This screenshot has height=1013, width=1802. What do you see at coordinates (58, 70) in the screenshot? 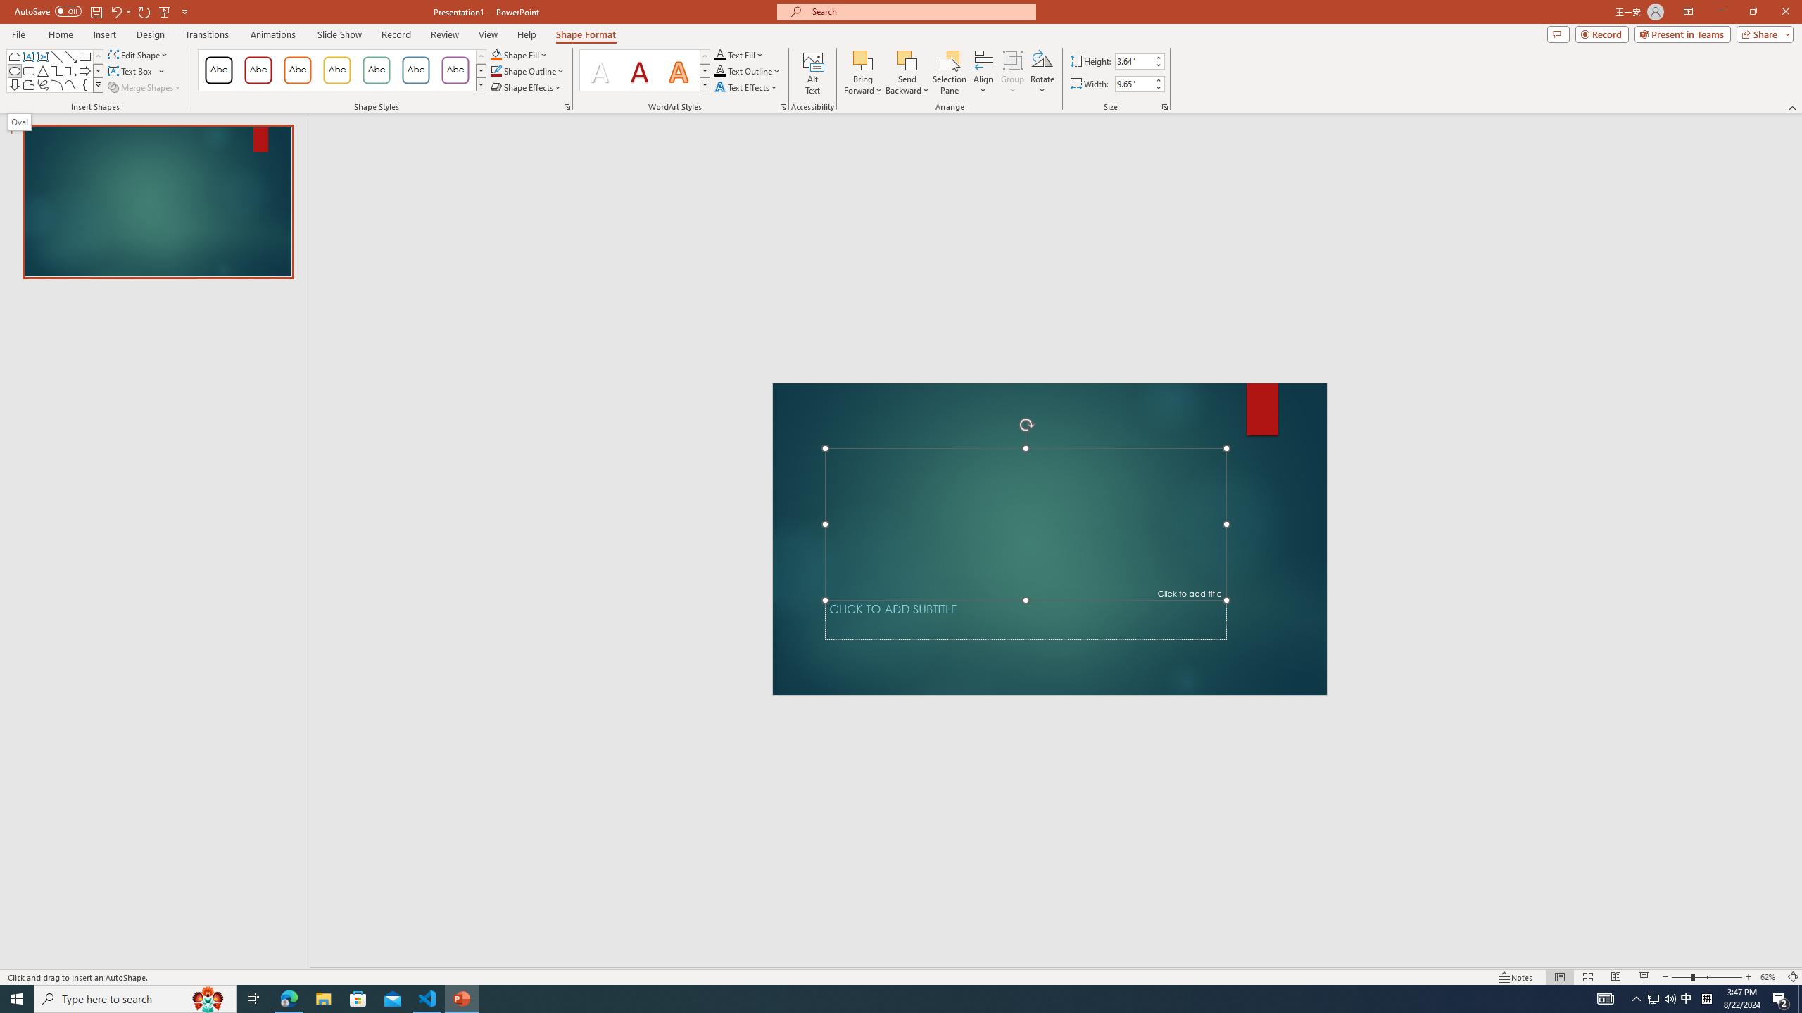
I see `Connector: Elbow` at bounding box center [58, 70].